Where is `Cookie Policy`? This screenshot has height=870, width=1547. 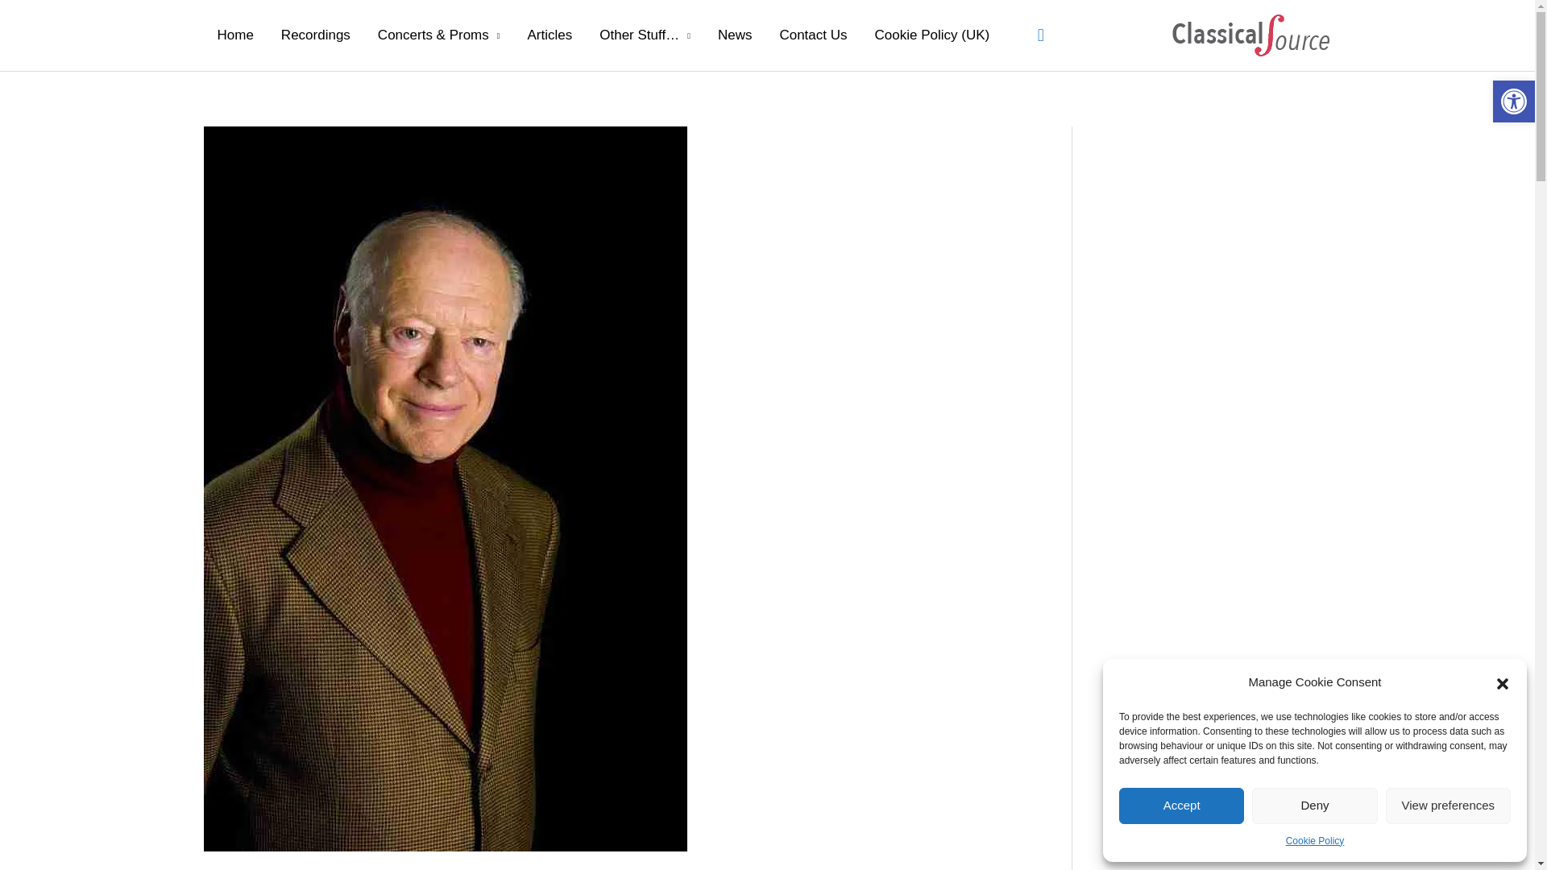
Cookie Policy is located at coordinates (1315, 841).